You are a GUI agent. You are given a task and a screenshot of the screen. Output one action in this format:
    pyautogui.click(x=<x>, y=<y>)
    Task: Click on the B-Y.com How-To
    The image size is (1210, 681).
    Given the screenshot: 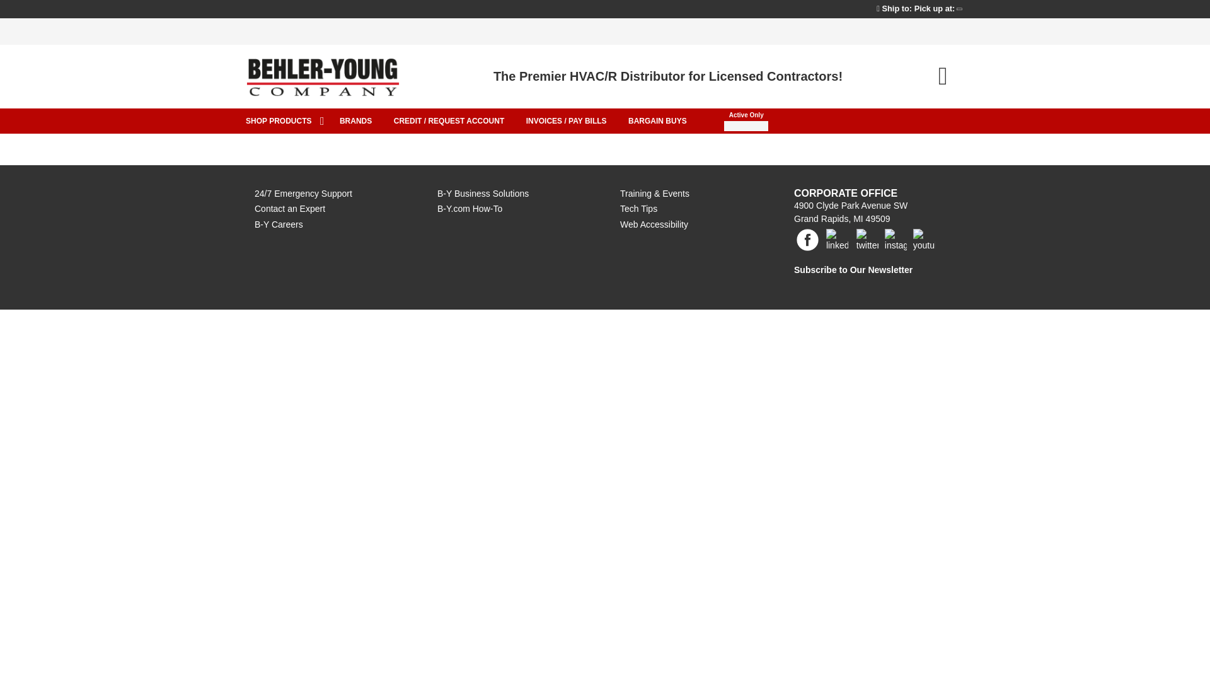 What is the action you would take?
    pyautogui.click(x=469, y=208)
    